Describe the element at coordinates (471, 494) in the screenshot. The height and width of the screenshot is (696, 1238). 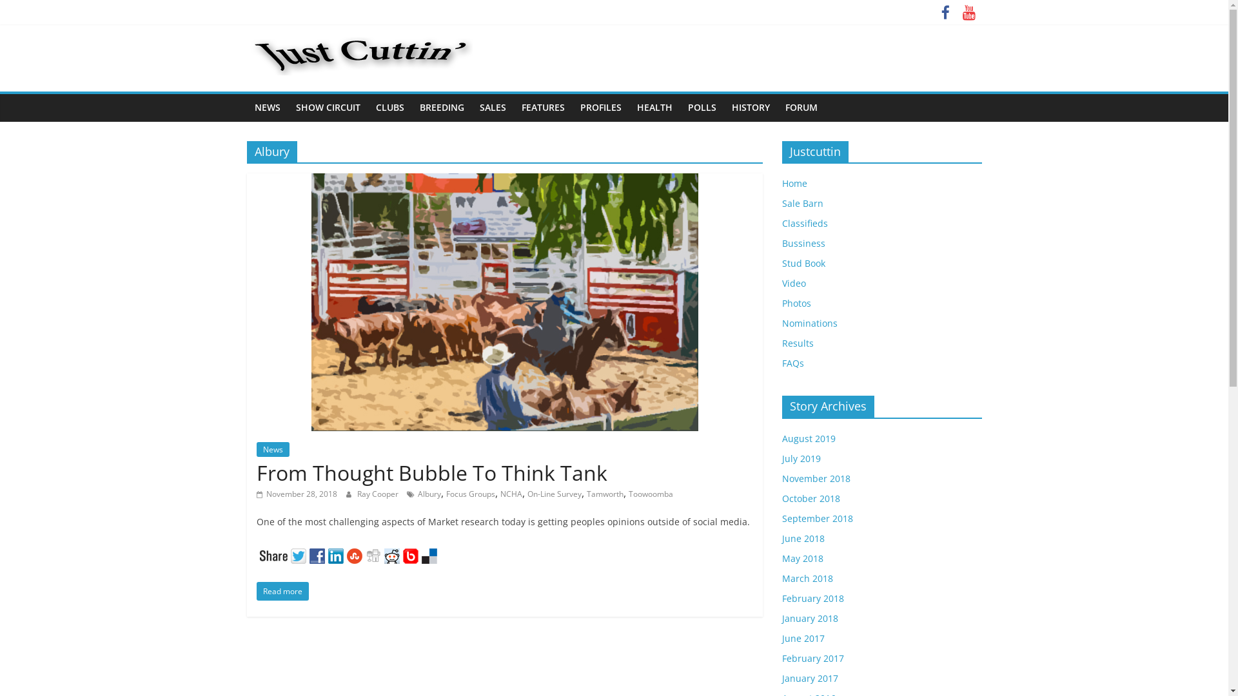
I see `Focus Groups` at that location.